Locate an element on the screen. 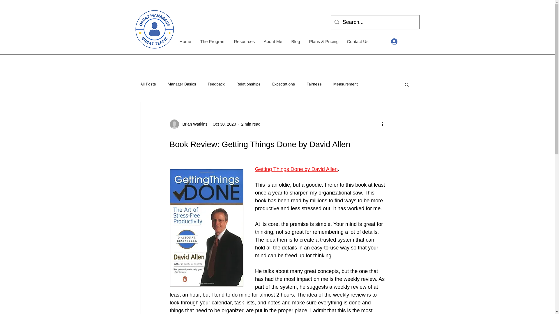 The height and width of the screenshot is (314, 559). Contact Us is located at coordinates (358, 42).